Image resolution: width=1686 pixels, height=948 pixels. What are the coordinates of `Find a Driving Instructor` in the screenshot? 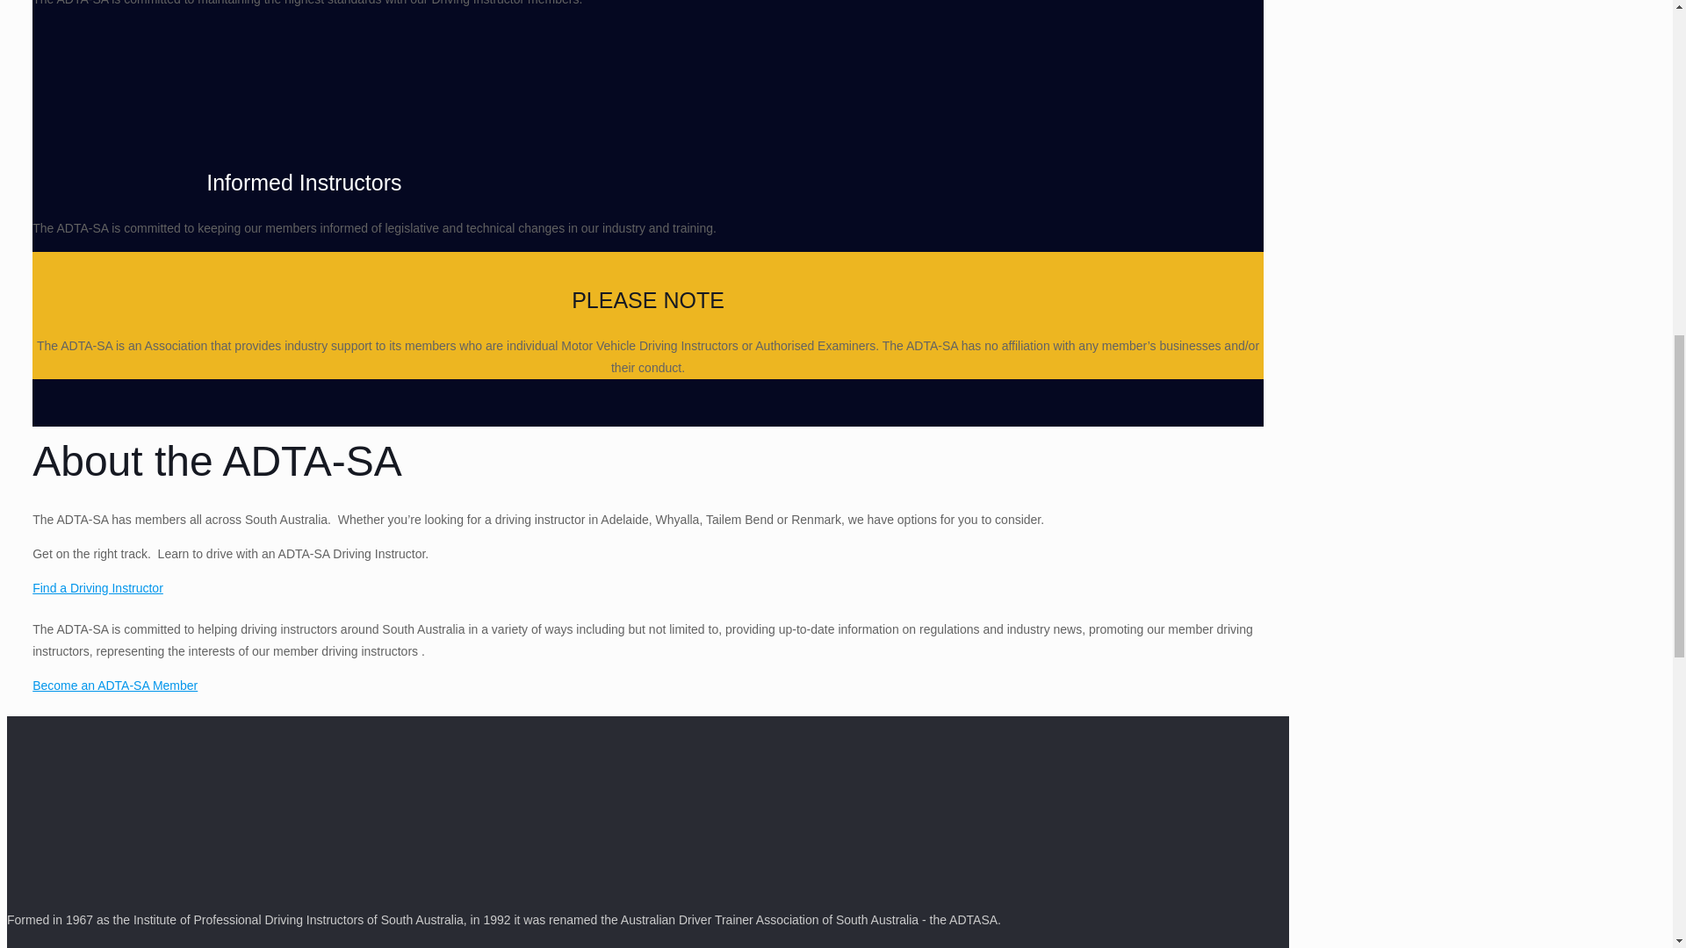 It's located at (97, 588).